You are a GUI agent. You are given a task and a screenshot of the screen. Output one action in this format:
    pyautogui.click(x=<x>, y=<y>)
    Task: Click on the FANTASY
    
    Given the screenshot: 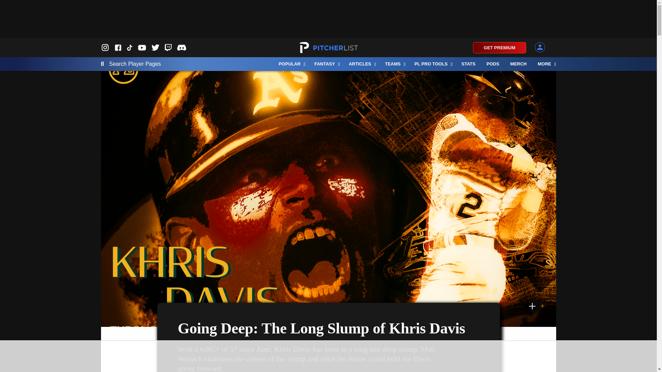 What is the action you would take?
    pyautogui.click(x=326, y=64)
    